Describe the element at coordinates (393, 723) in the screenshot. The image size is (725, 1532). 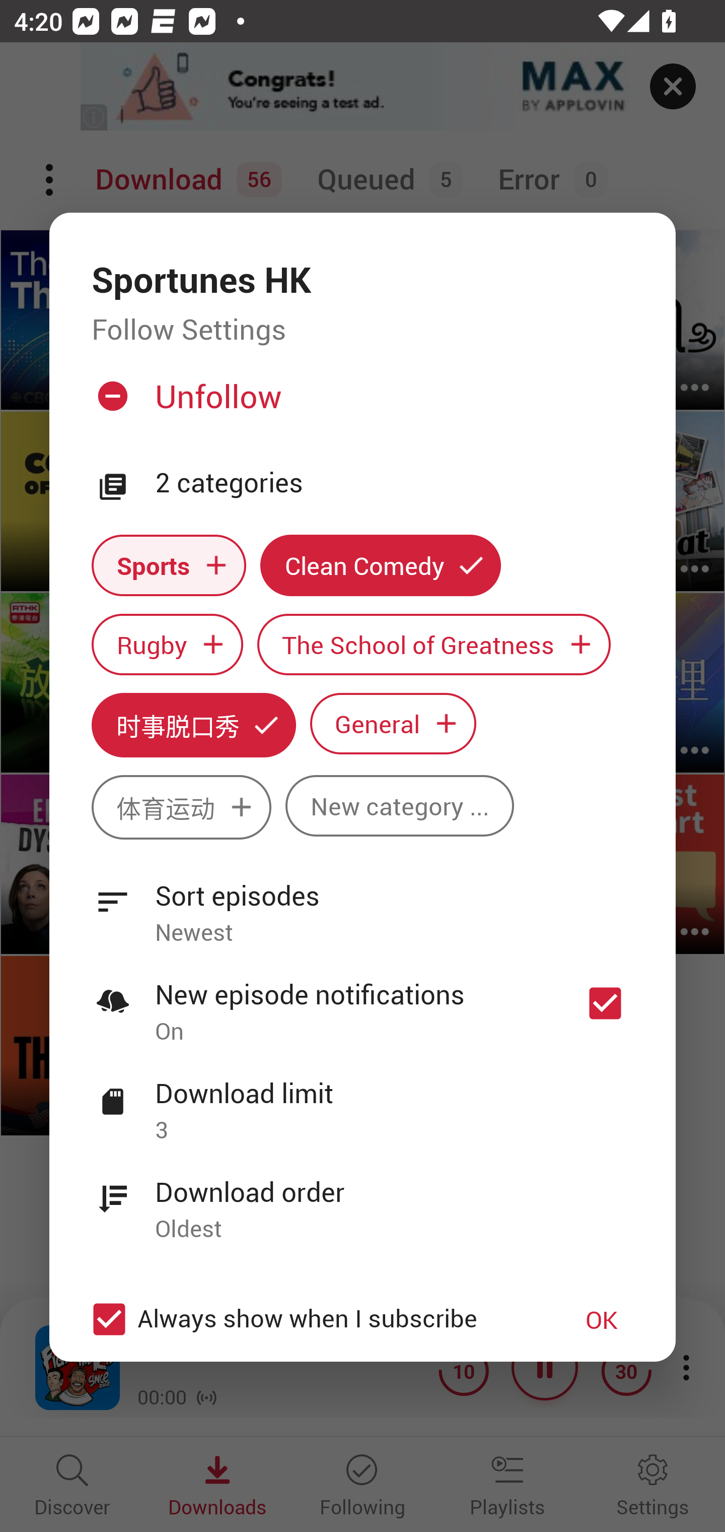
I see `General` at that location.